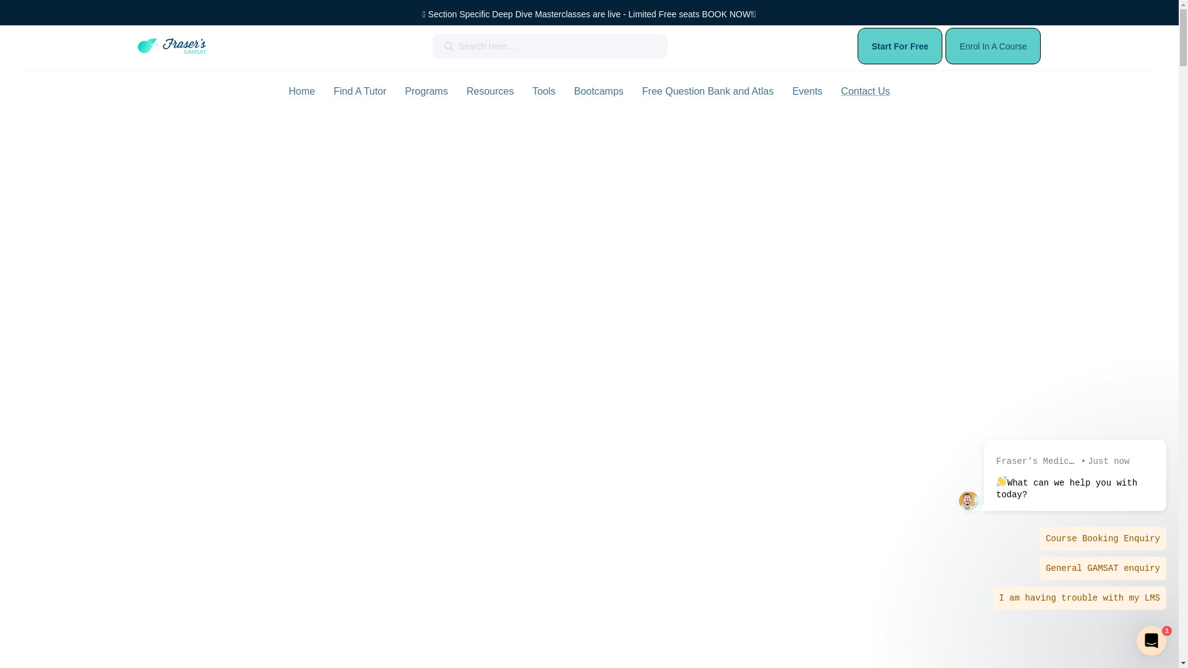 Image resolution: width=1188 pixels, height=668 pixels. I want to click on Bootcamps, so click(599, 92).